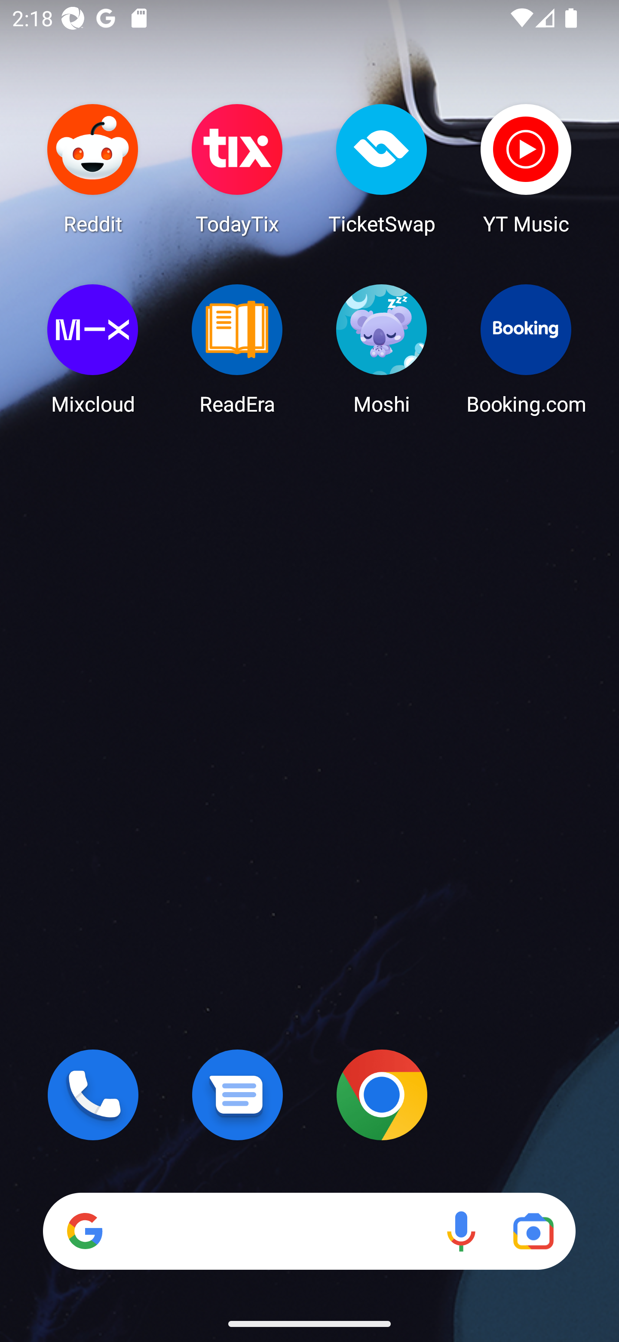 The image size is (619, 1342). What do you see at coordinates (237, 169) in the screenshot?
I see `TodayTix` at bounding box center [237, 169].